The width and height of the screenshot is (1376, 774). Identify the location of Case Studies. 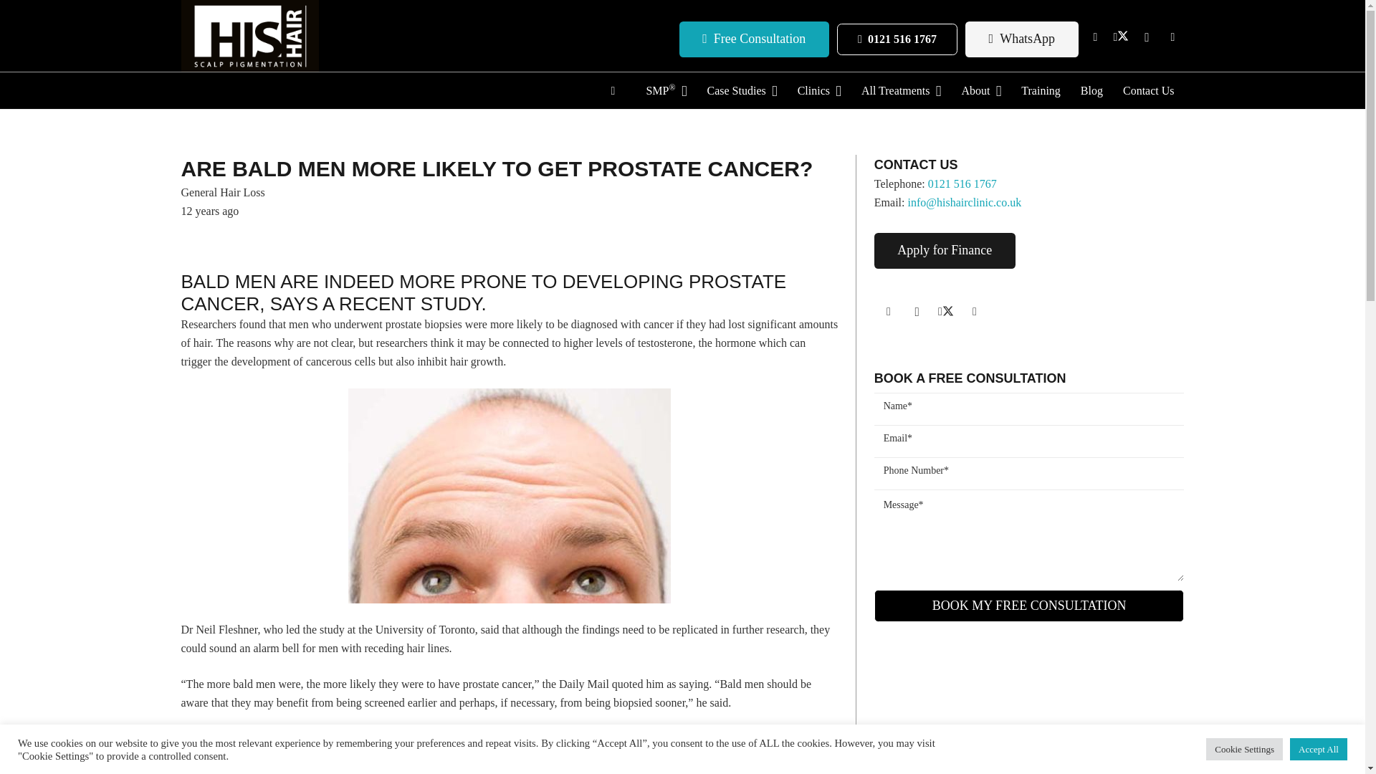
(741, 91).